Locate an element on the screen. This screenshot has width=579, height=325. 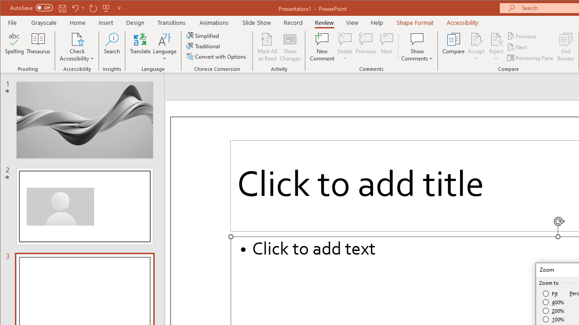
Previous is located at coordinates (522, 36).